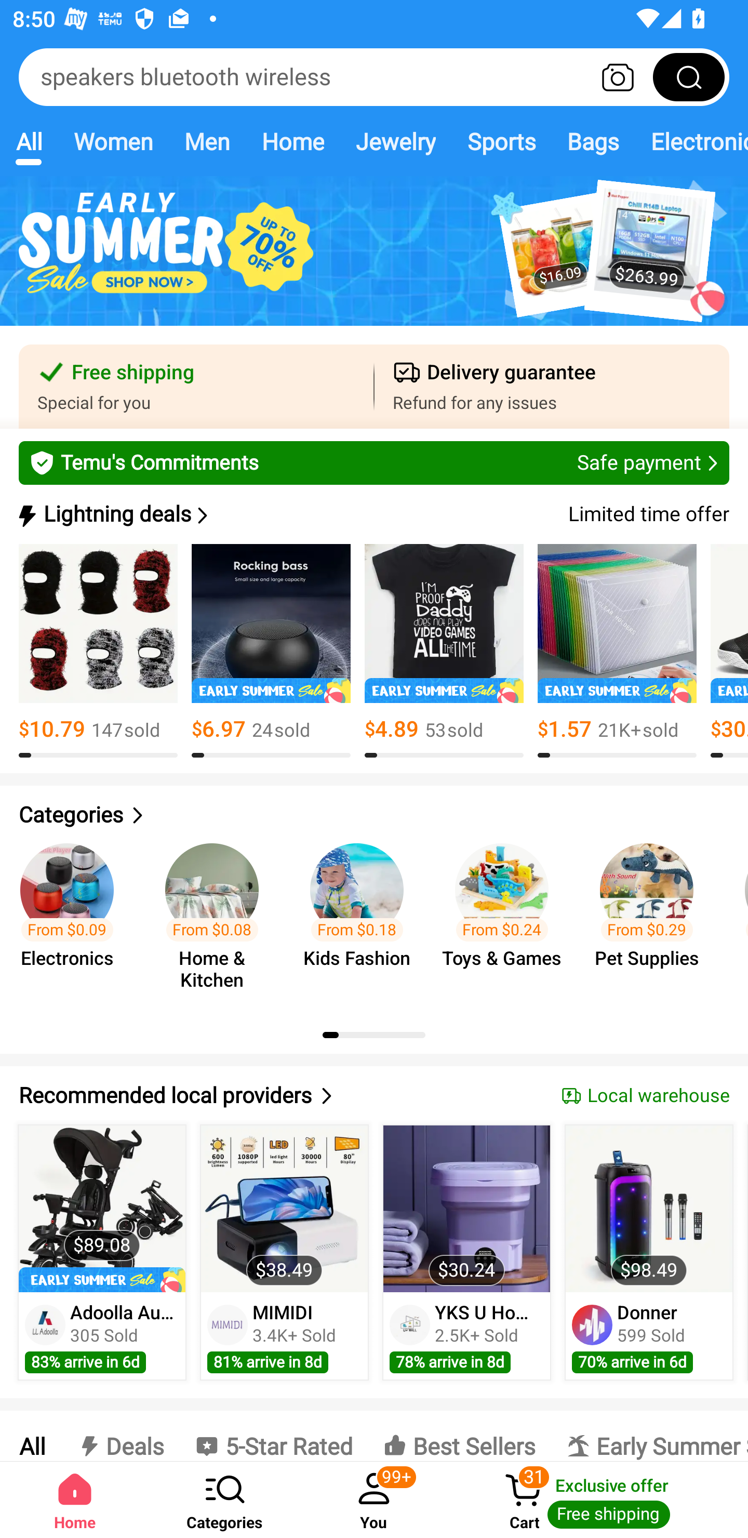 This screenshot has width=748, height=1538. Describe the element at coordinates (273, 1436) in the screenshot. I see `5-Star Rated 5-Star Rated 5-Star Rated` at that location.